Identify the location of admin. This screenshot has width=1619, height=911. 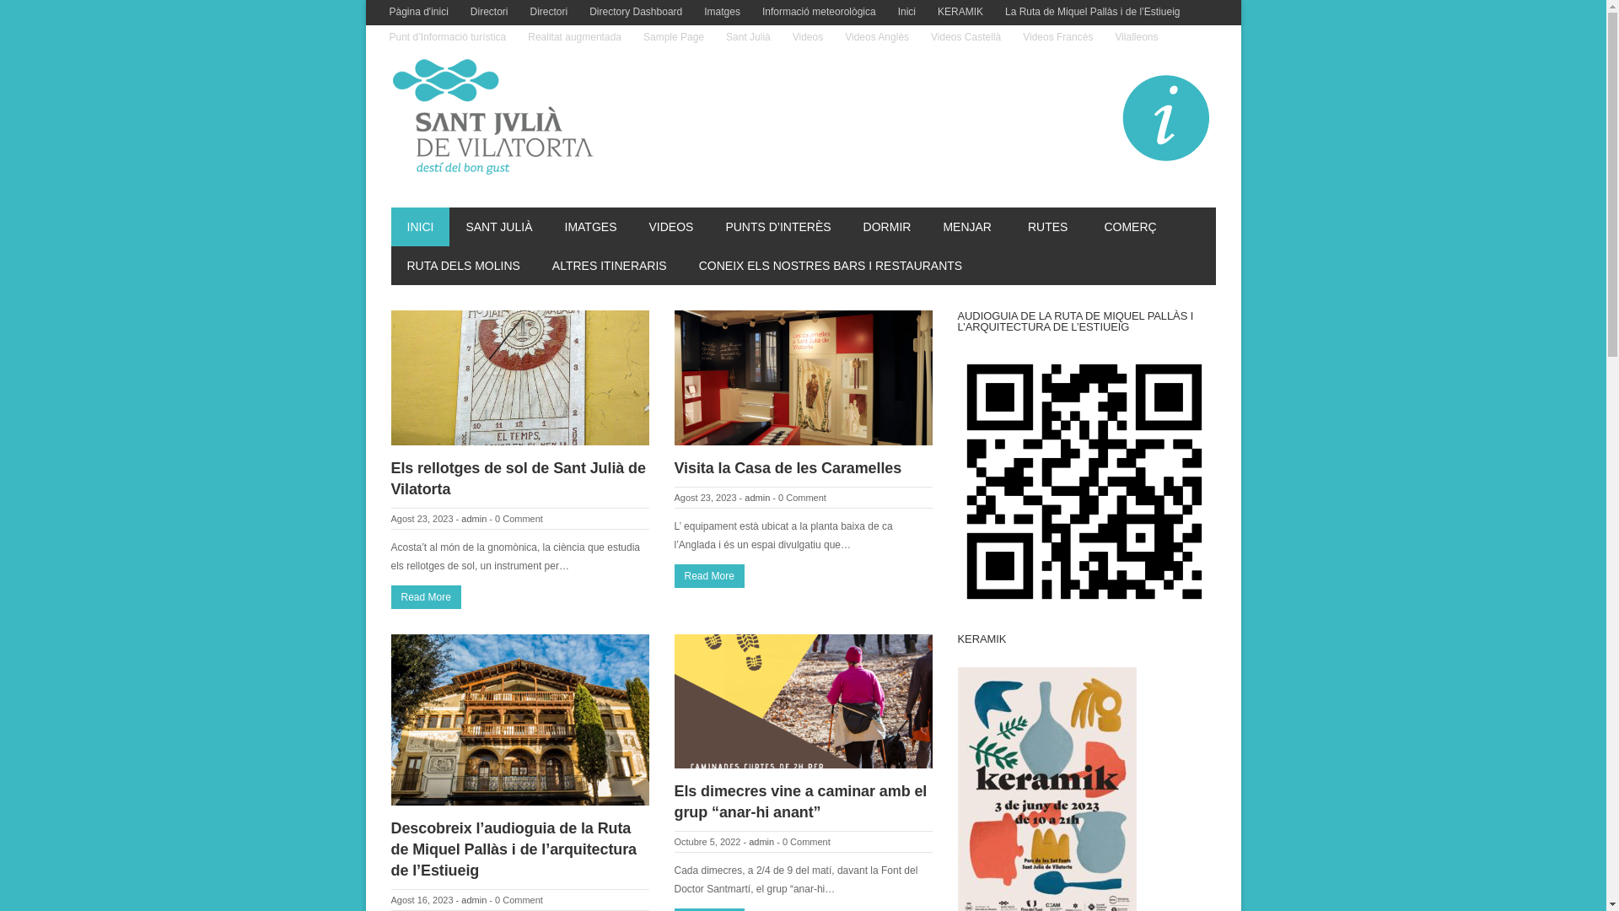
(474, 900).